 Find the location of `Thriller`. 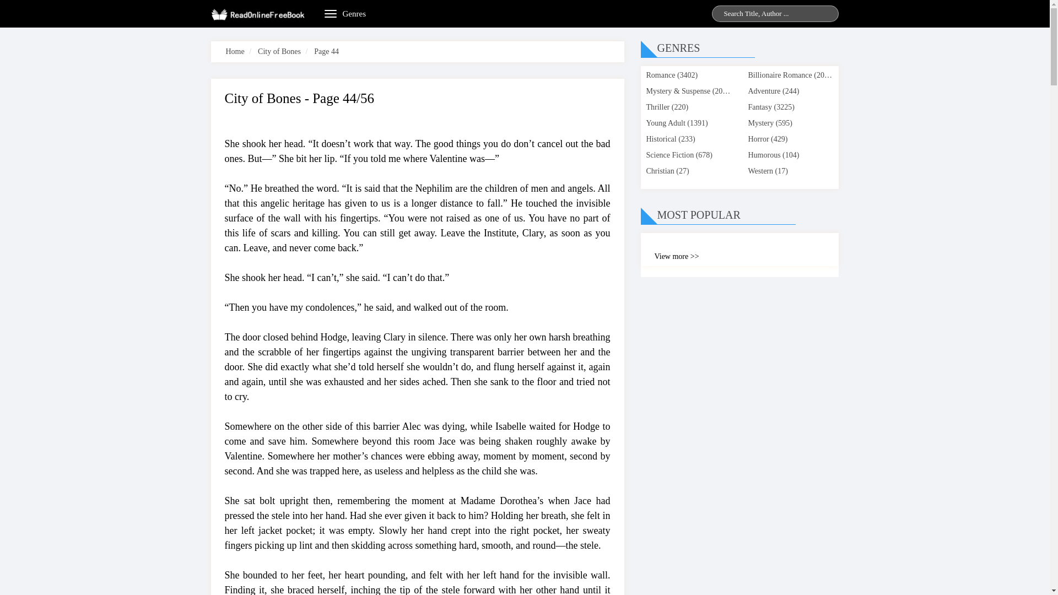

Thriller is located at coordinates (657, 107).